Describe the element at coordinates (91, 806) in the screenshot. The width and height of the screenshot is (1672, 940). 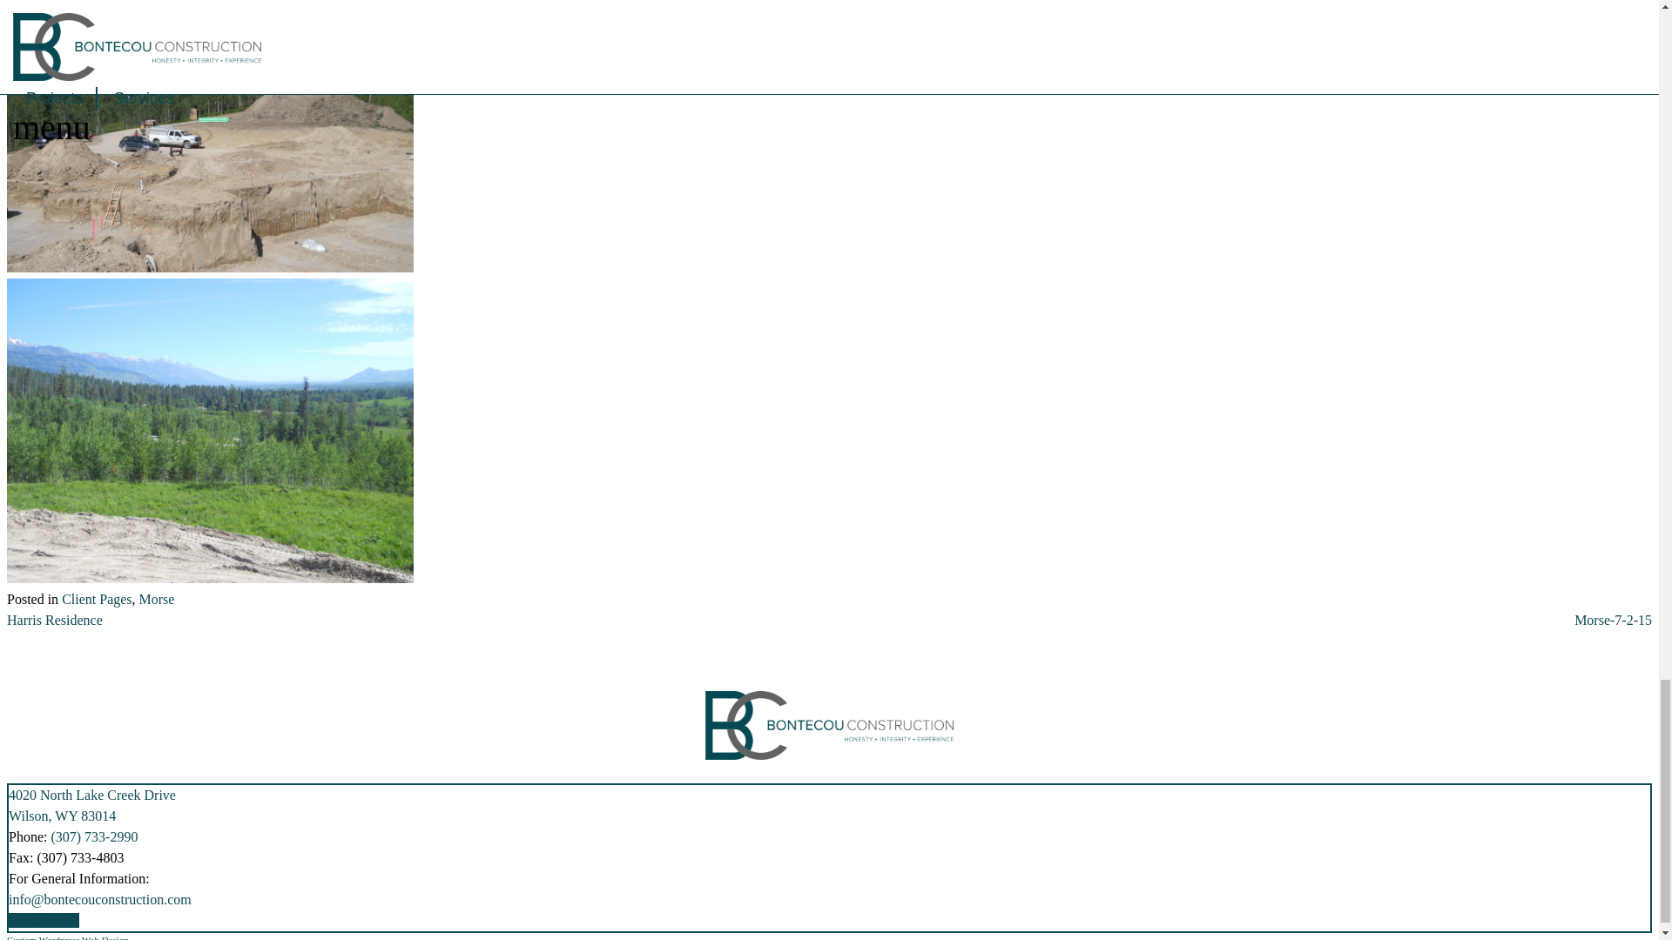
I see `Harris Residence` at that location.